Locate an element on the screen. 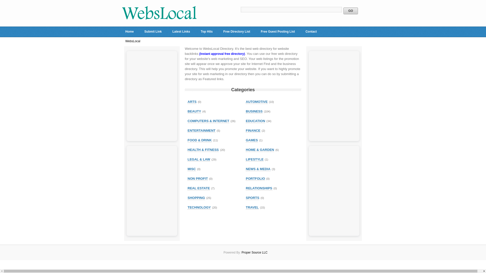 Image resolution: width=486 pixels, height=273 pixels. Automotive is located at coordinates (257, 102).